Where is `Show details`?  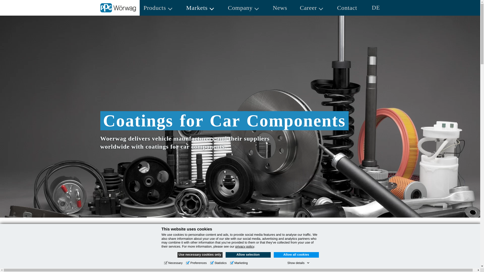
Show details is located at coordinates (298, 263).